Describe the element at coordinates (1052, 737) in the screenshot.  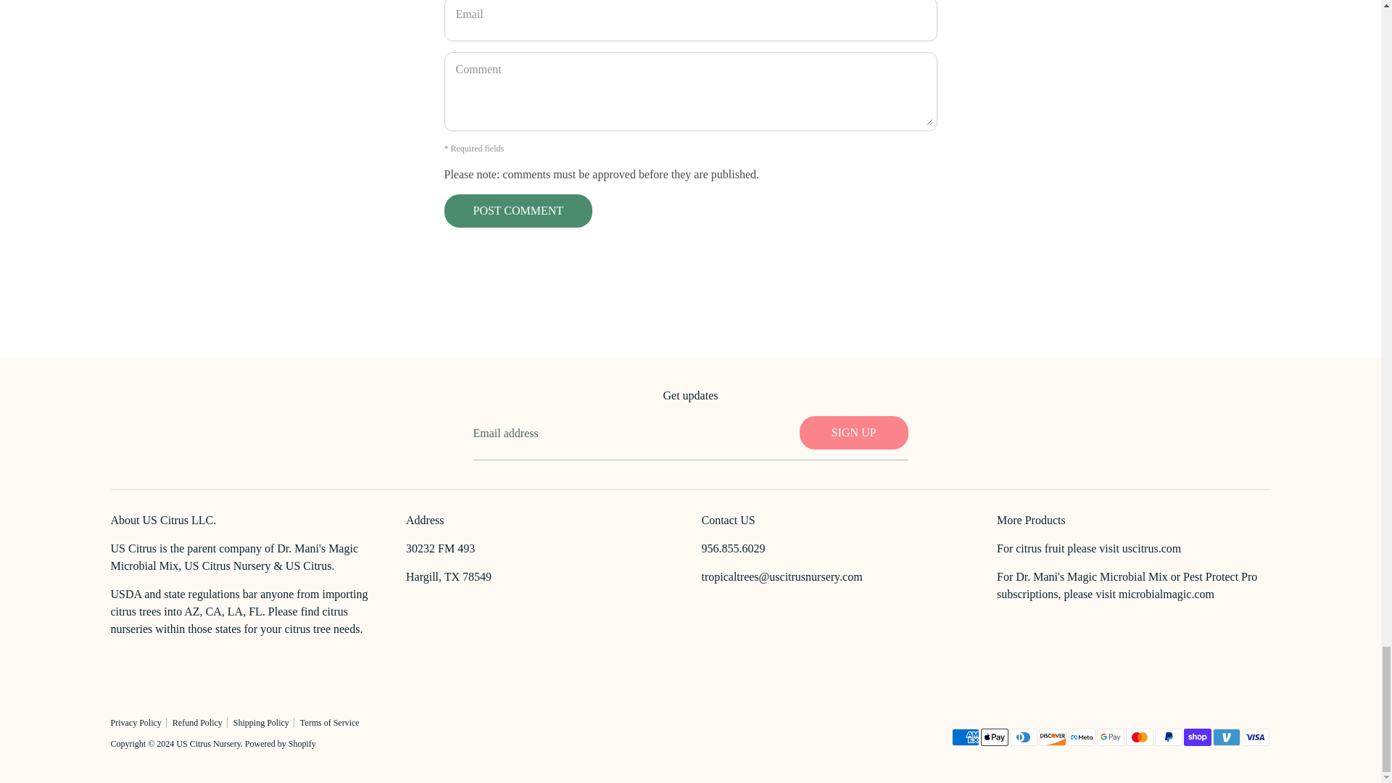
I see `Discover` at that location.